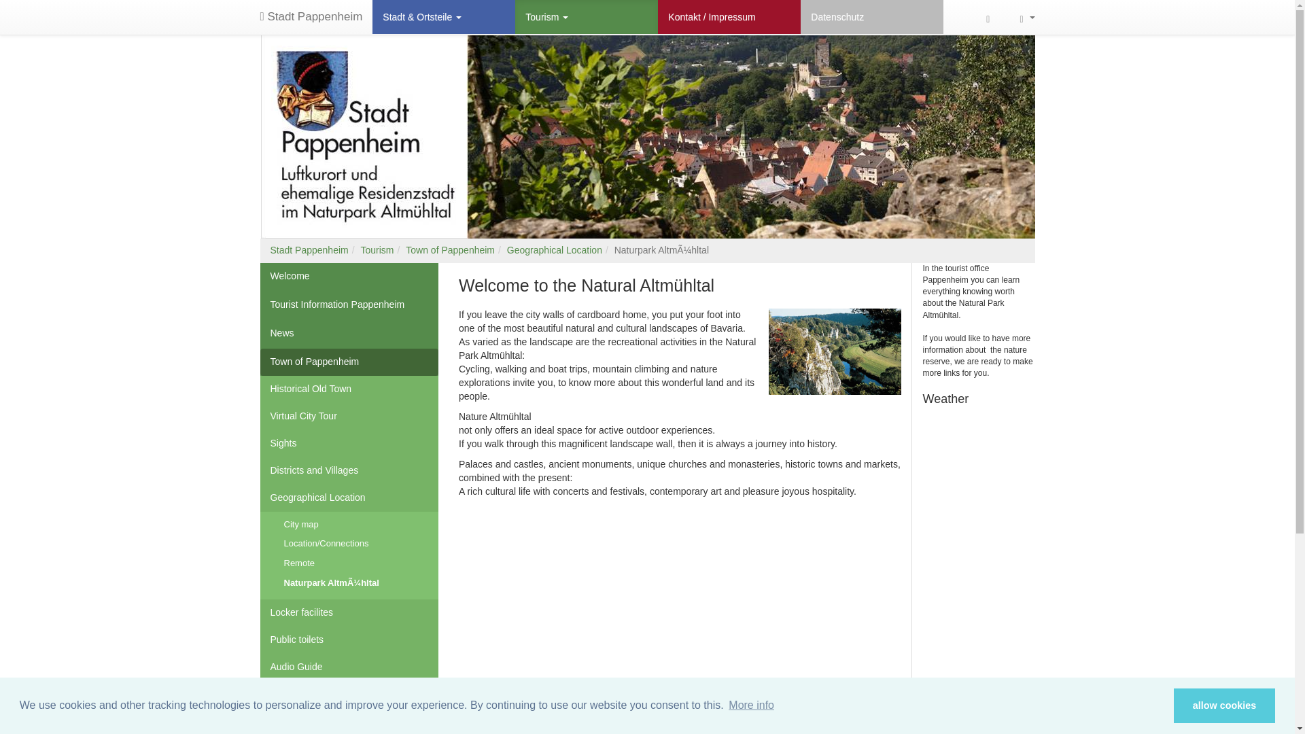  What do you see at coordinates (311, 16) in the screenshot?
I see `Stadt Pappenheim` at bounding box center [311, 16].